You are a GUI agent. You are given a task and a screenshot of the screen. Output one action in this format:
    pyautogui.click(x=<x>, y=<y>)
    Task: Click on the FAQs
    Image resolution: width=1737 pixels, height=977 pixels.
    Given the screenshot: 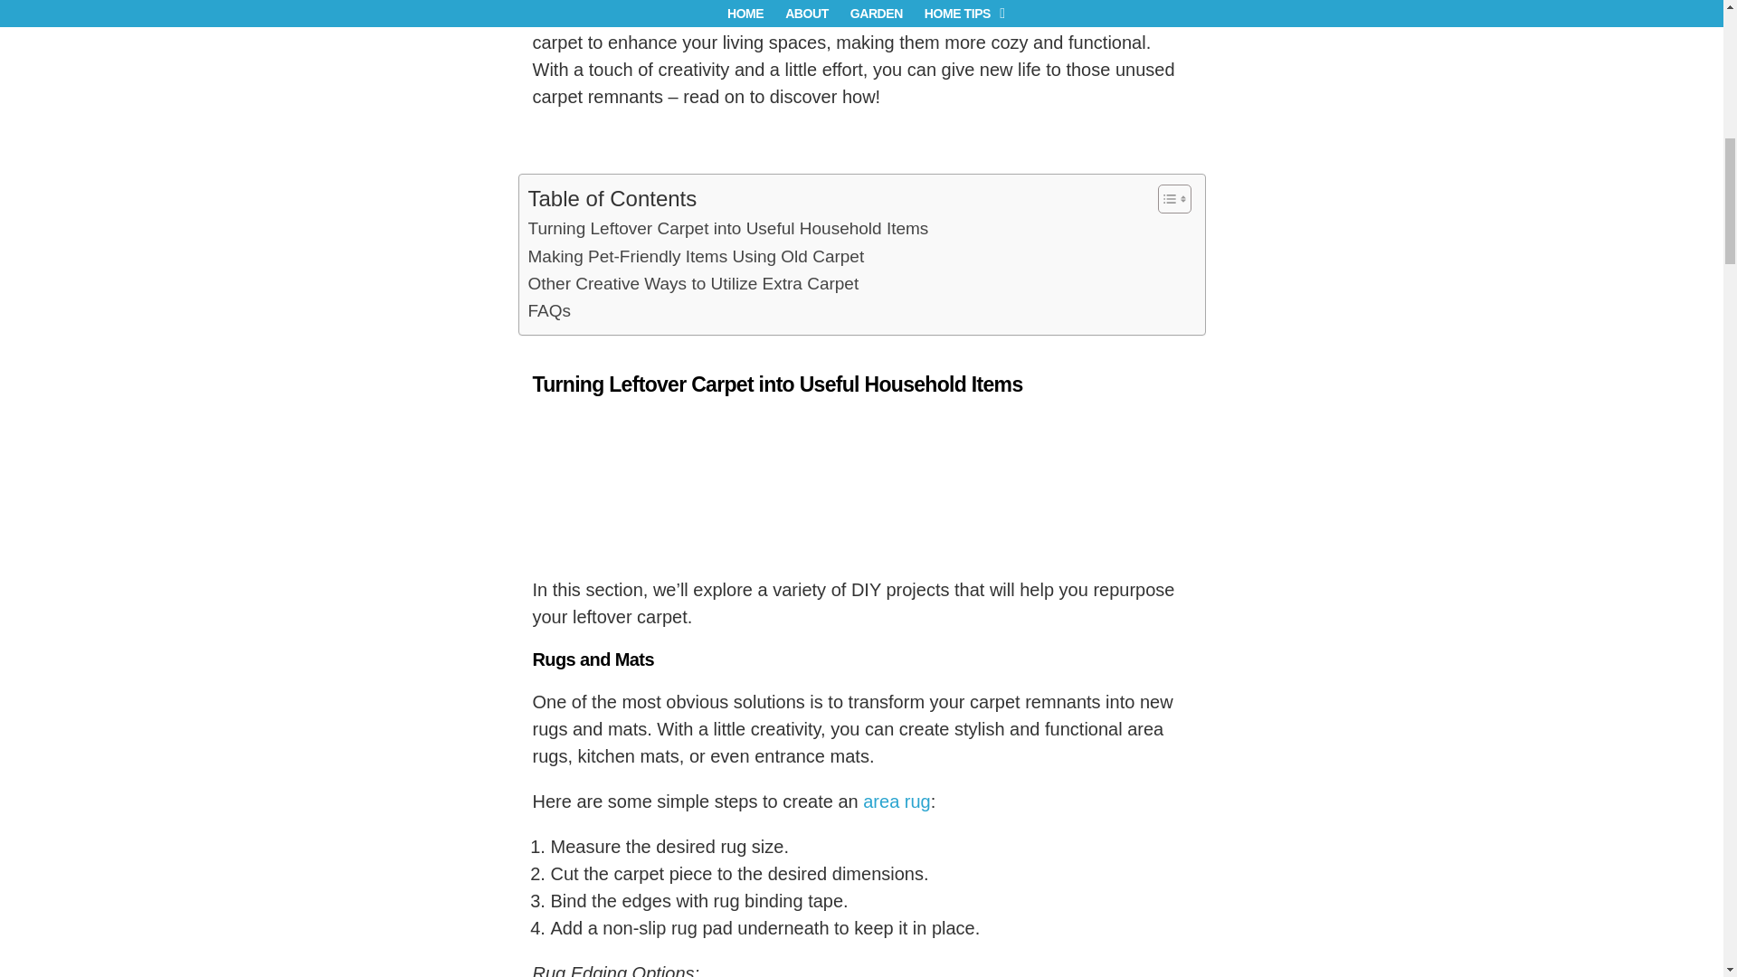 What is the action you would take?
    pyautogui.click(x=549, y=311)
    